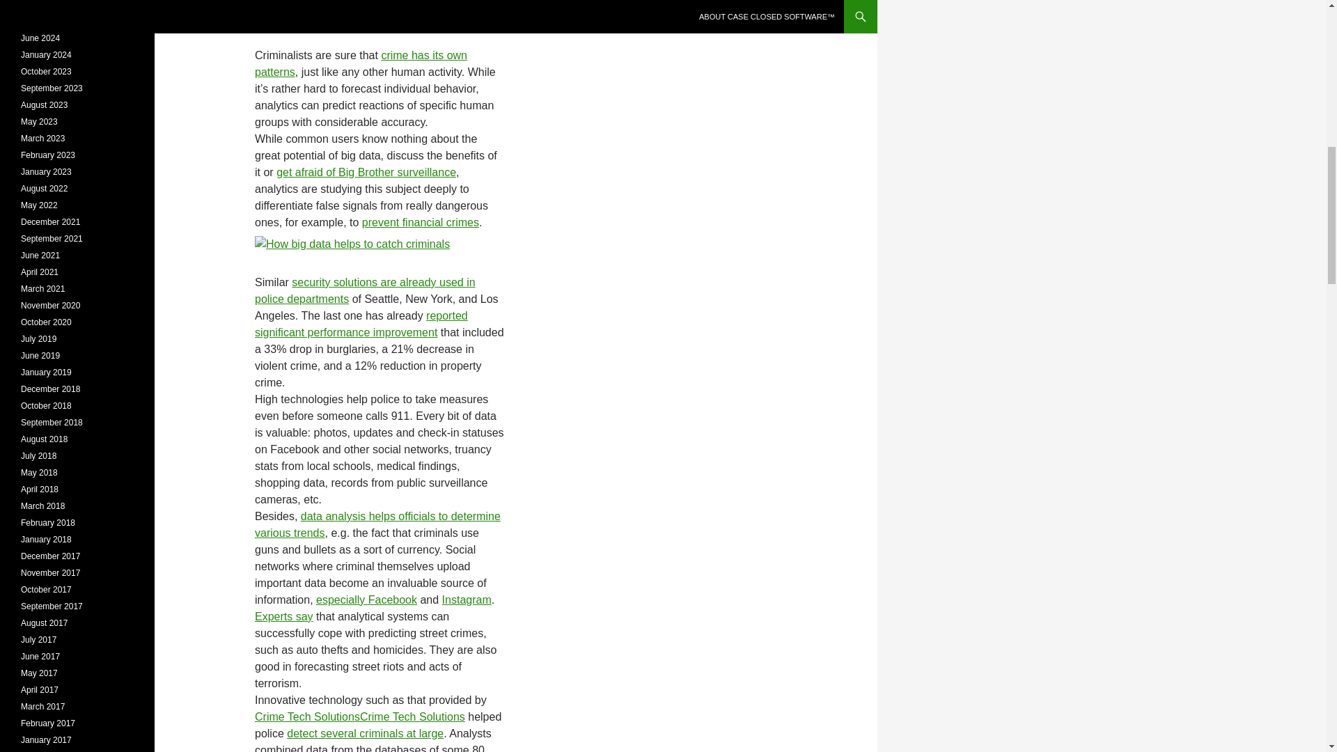  Describe the element at coordinates (412, 716) in the screenshot. I see `Crime Tech Solutions` at that location.